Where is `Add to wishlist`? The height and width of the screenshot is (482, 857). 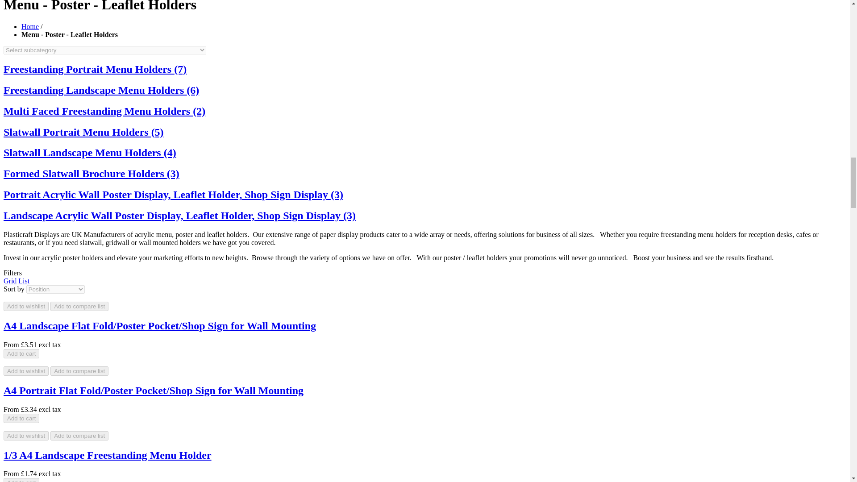 Add to wishlist is located at coordinates (26, 306).